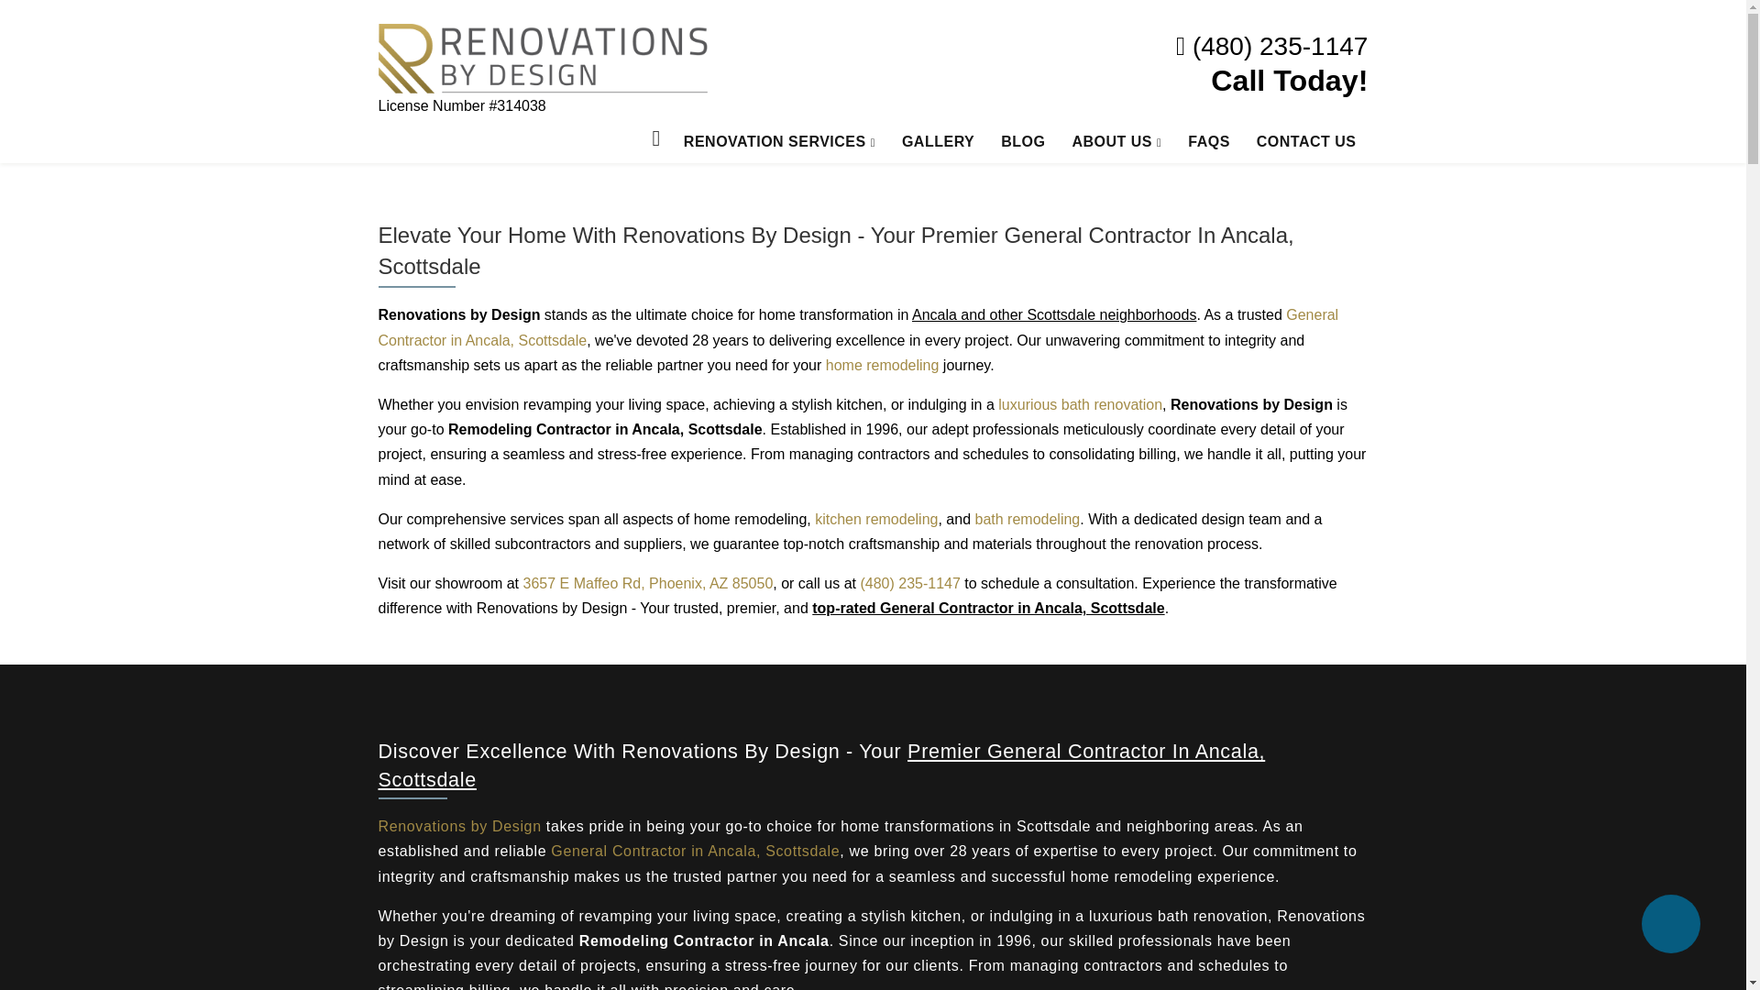 The image size is (1760, 990). I want to click on General Contractor in Ancala, Scottsdale, so click(858, 326).